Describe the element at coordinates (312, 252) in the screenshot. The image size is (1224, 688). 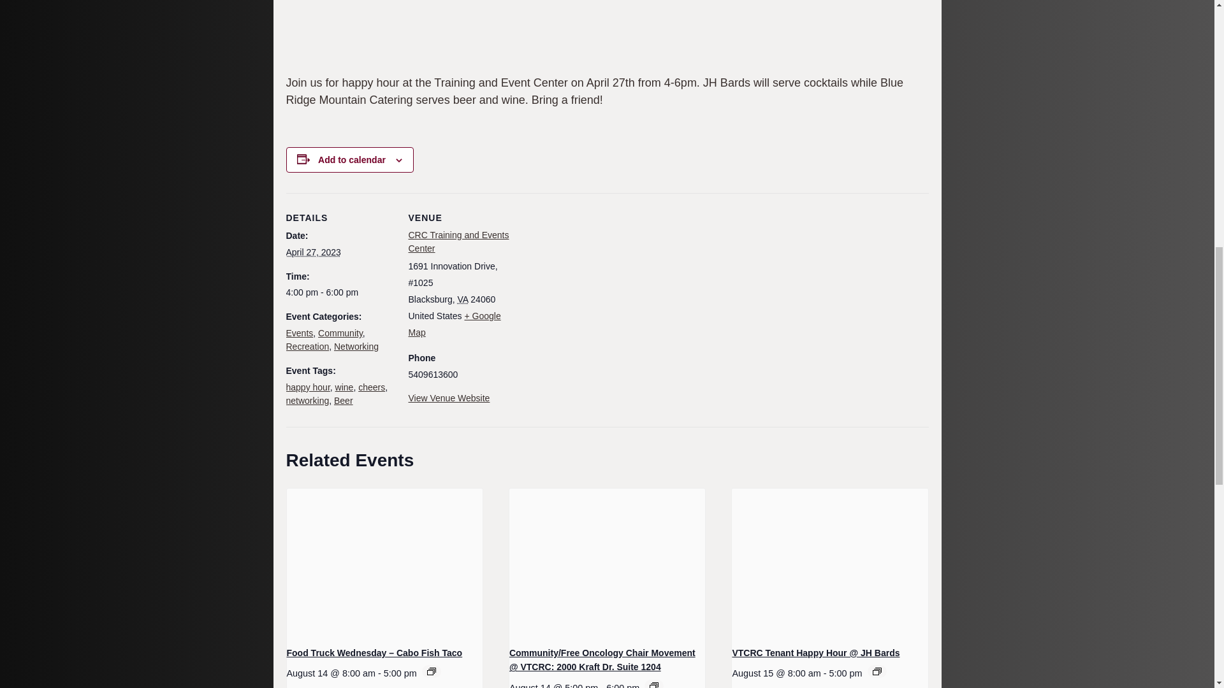
I see `2023-04-27` at that location.